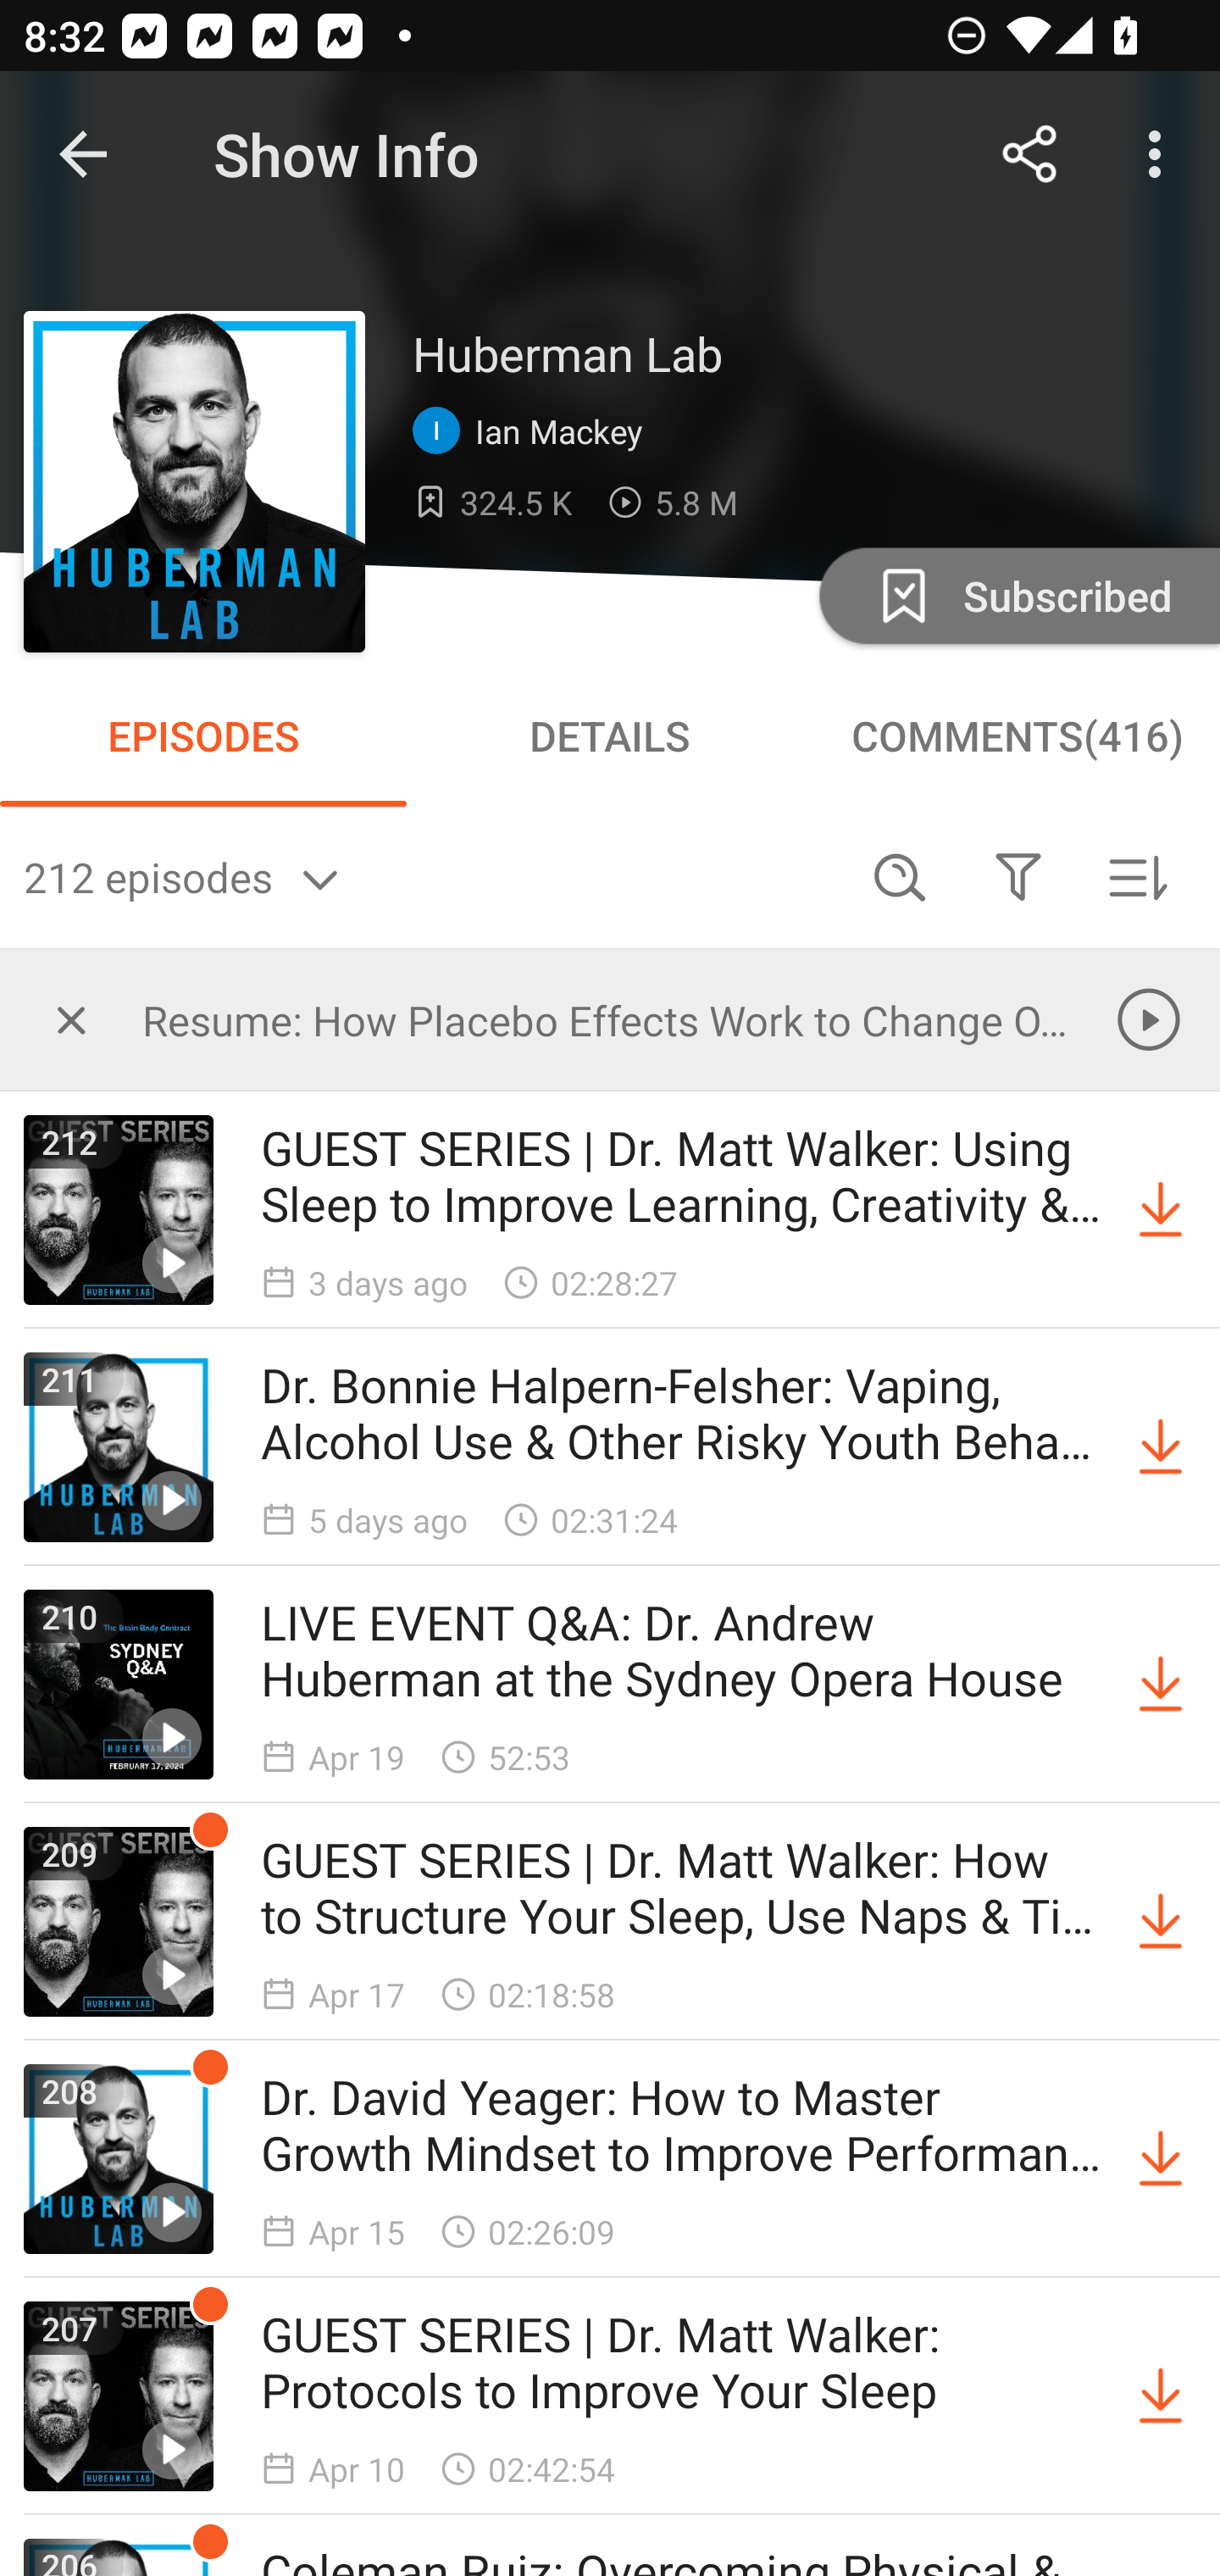 The image size is (1220, 2576). I want to click on  Search, so click(900, 876).